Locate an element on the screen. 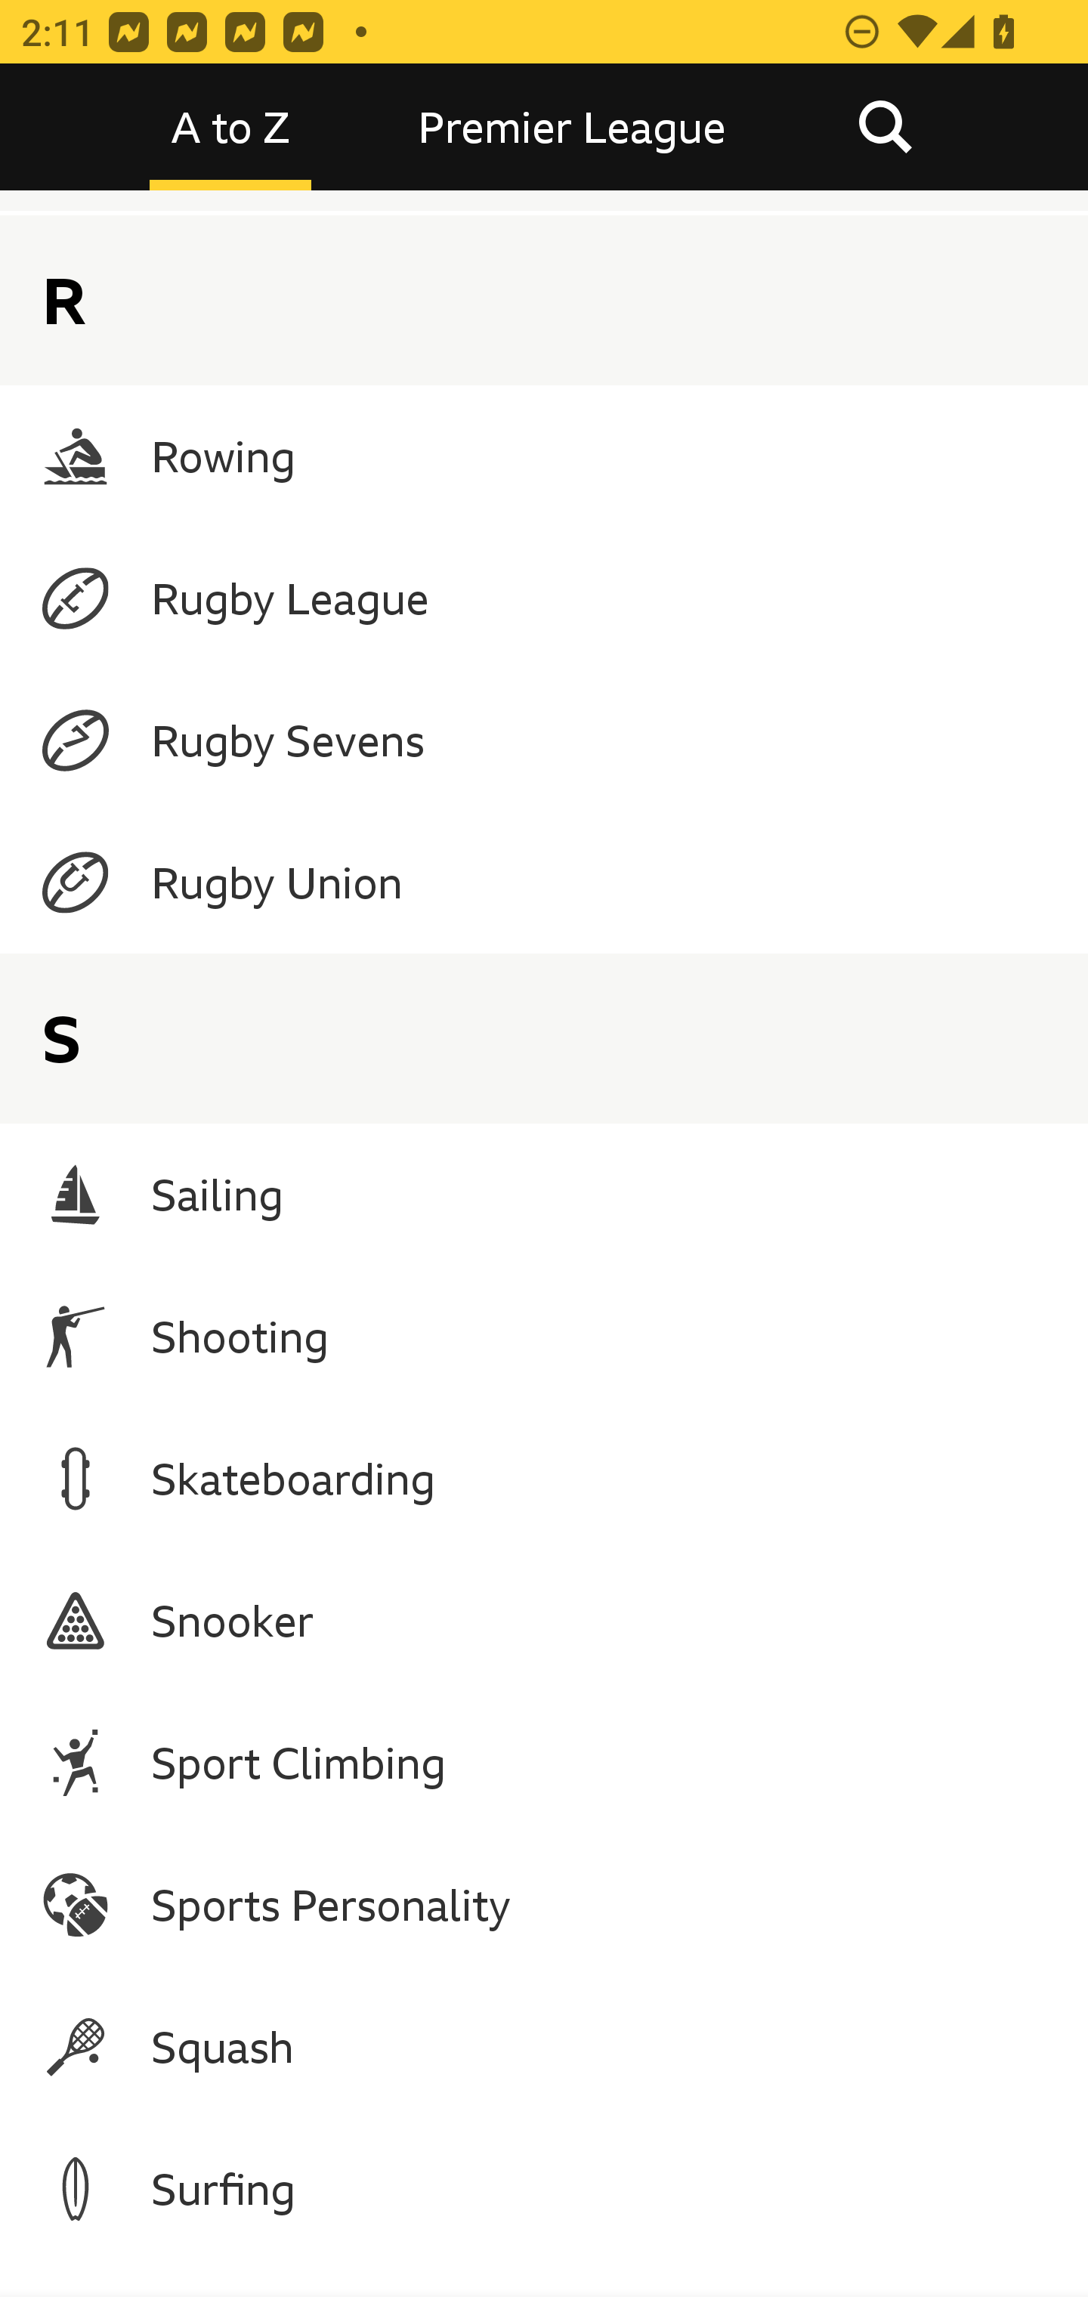 The image size is (1088, 2297). Search is located at coordinates (885, 127).